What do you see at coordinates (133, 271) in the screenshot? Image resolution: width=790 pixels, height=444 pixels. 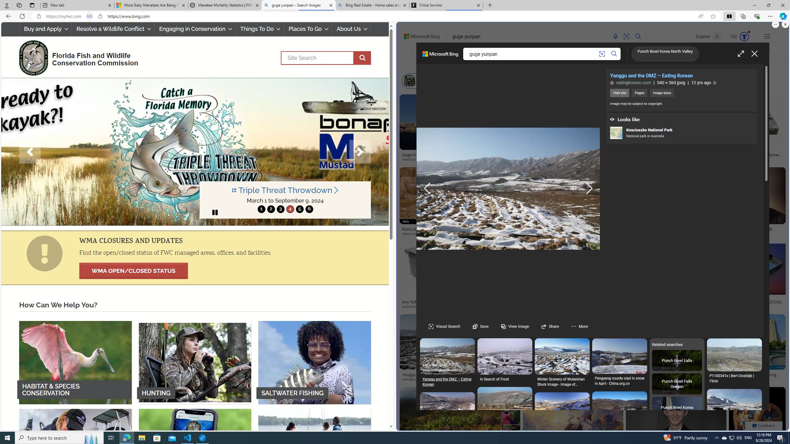 I see `WMA OPEN/CLOSED STATUS` at bounding box center [133, 271].